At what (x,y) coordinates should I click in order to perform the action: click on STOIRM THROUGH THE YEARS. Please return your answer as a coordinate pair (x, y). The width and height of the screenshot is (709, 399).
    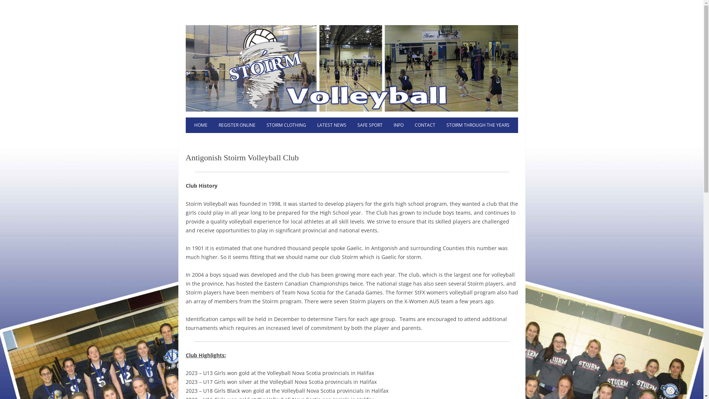
    Looking at the image, I should click on (478, 125).